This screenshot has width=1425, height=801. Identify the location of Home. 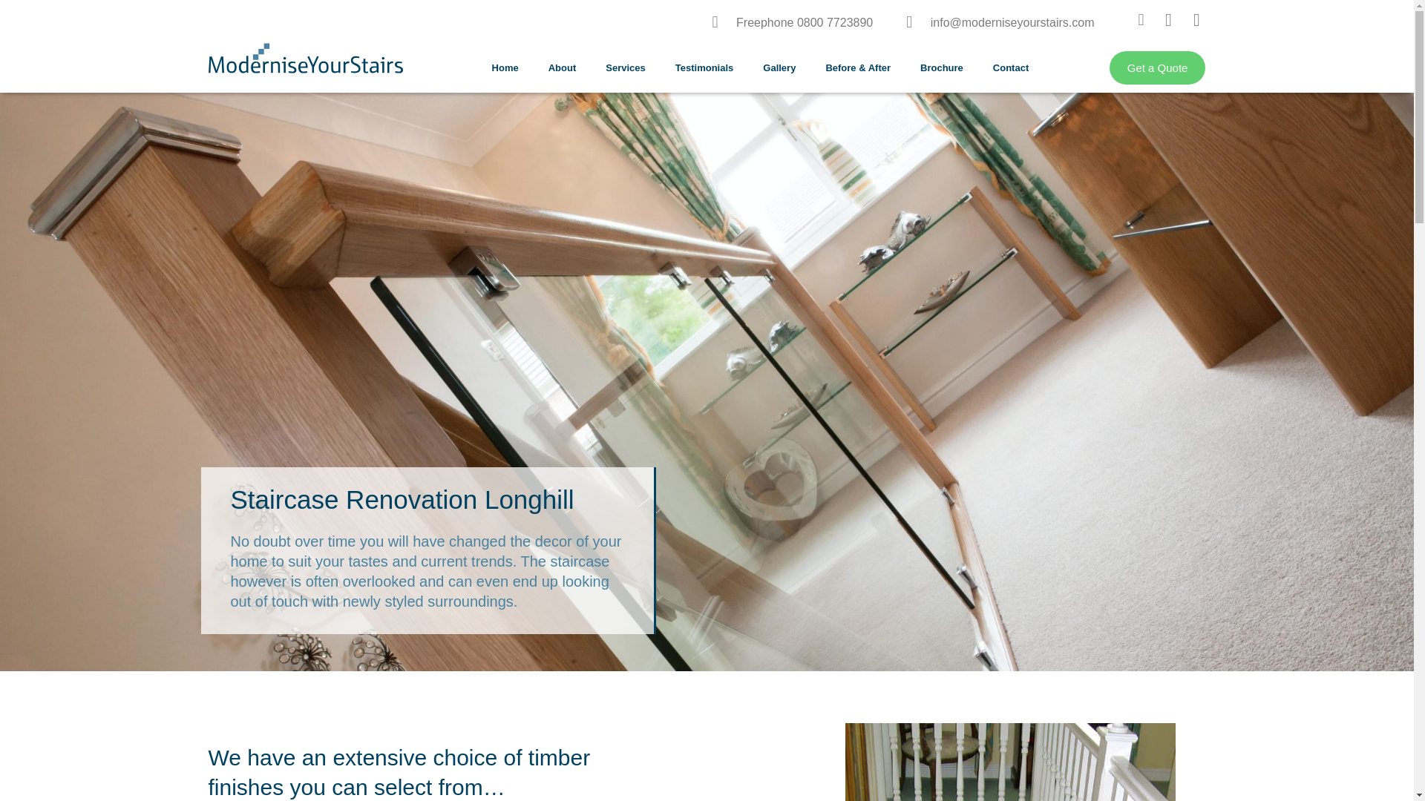
(505, 67).